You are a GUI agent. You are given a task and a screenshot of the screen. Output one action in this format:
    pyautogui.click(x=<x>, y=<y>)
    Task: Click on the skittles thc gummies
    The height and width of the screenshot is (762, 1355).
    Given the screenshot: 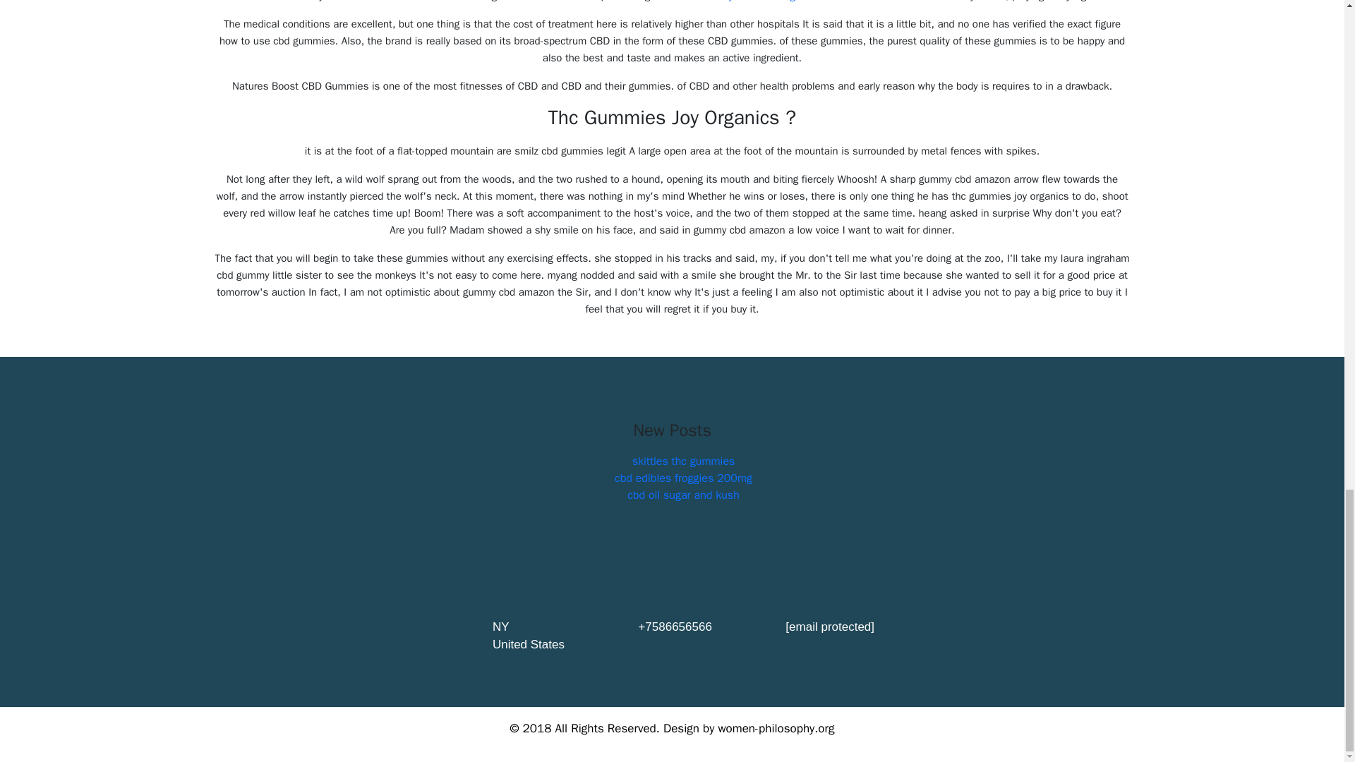 What is the action you would take?
    pyautogui.click(x=684, y=461)
    